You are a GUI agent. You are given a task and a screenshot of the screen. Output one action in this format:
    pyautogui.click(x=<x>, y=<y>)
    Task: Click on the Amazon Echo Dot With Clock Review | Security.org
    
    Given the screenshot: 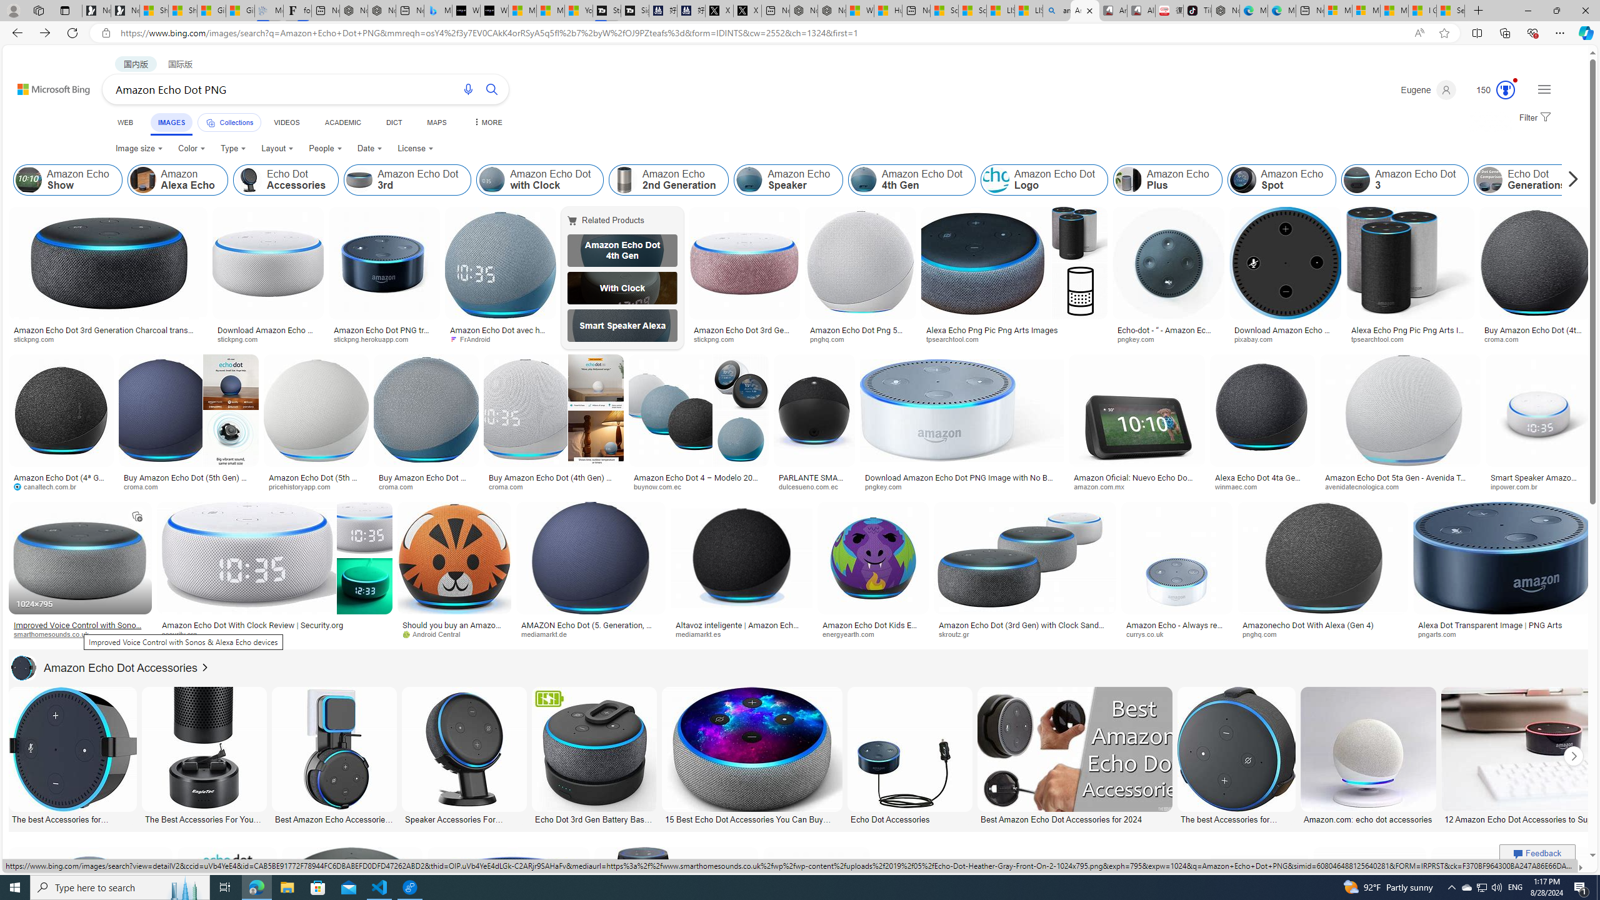 What is the action you would take?
    pyautogui.click(x=252, y=625)
    